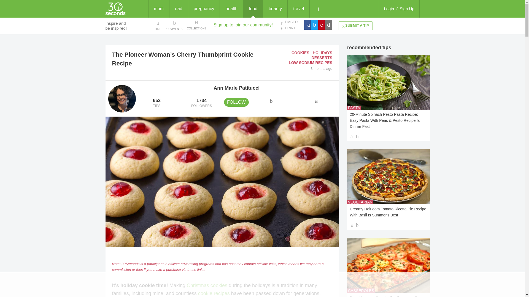 Image resolution: width=529 pixels, height=297 pixels. What do you see at coordinates (179, 9) in the screenshot?
I see `dad` at bounding box center [179, 9].